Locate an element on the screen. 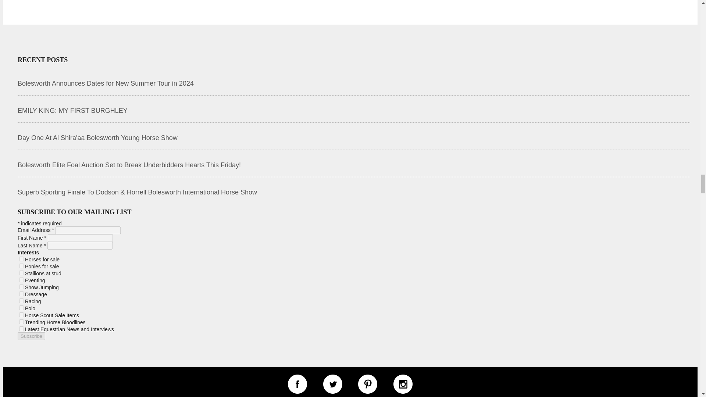 This screenshot has width=706, height=397. Subscribe is located at coordinates (31, 336).